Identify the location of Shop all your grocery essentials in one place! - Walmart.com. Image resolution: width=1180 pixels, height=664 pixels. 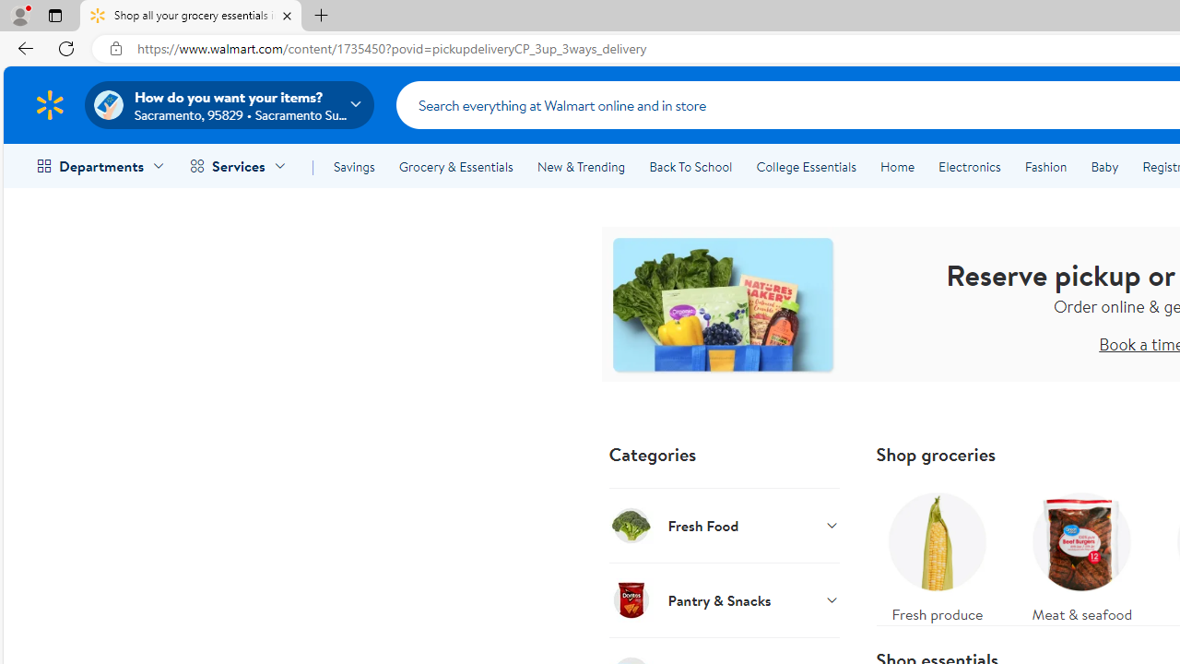
(191, 17).